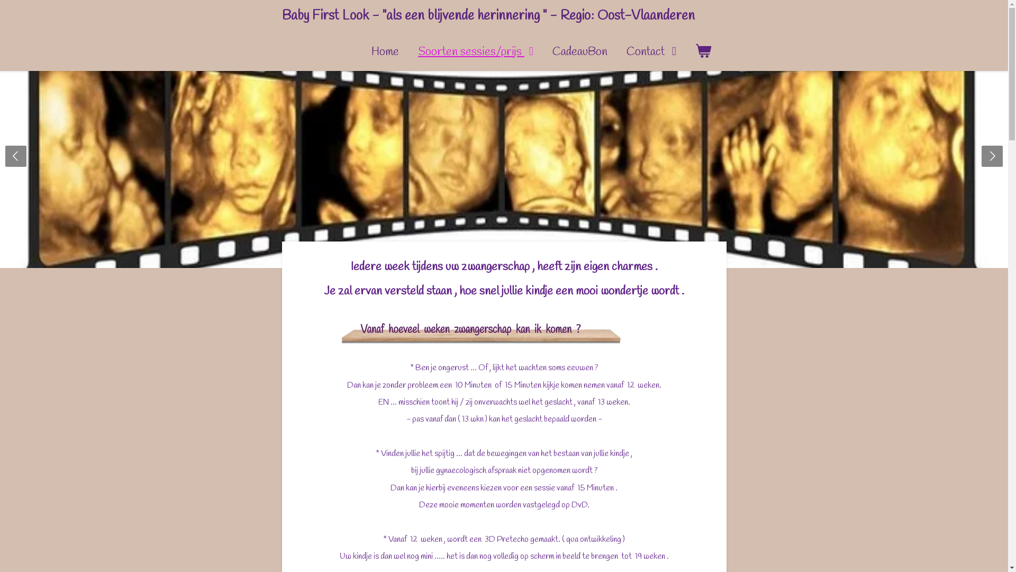 Image resolution: width=1016 pixels, height=572 pixels. Describe the element at coordinates (580, 52) in the screenshot. I see `CadeauBon` at that location.